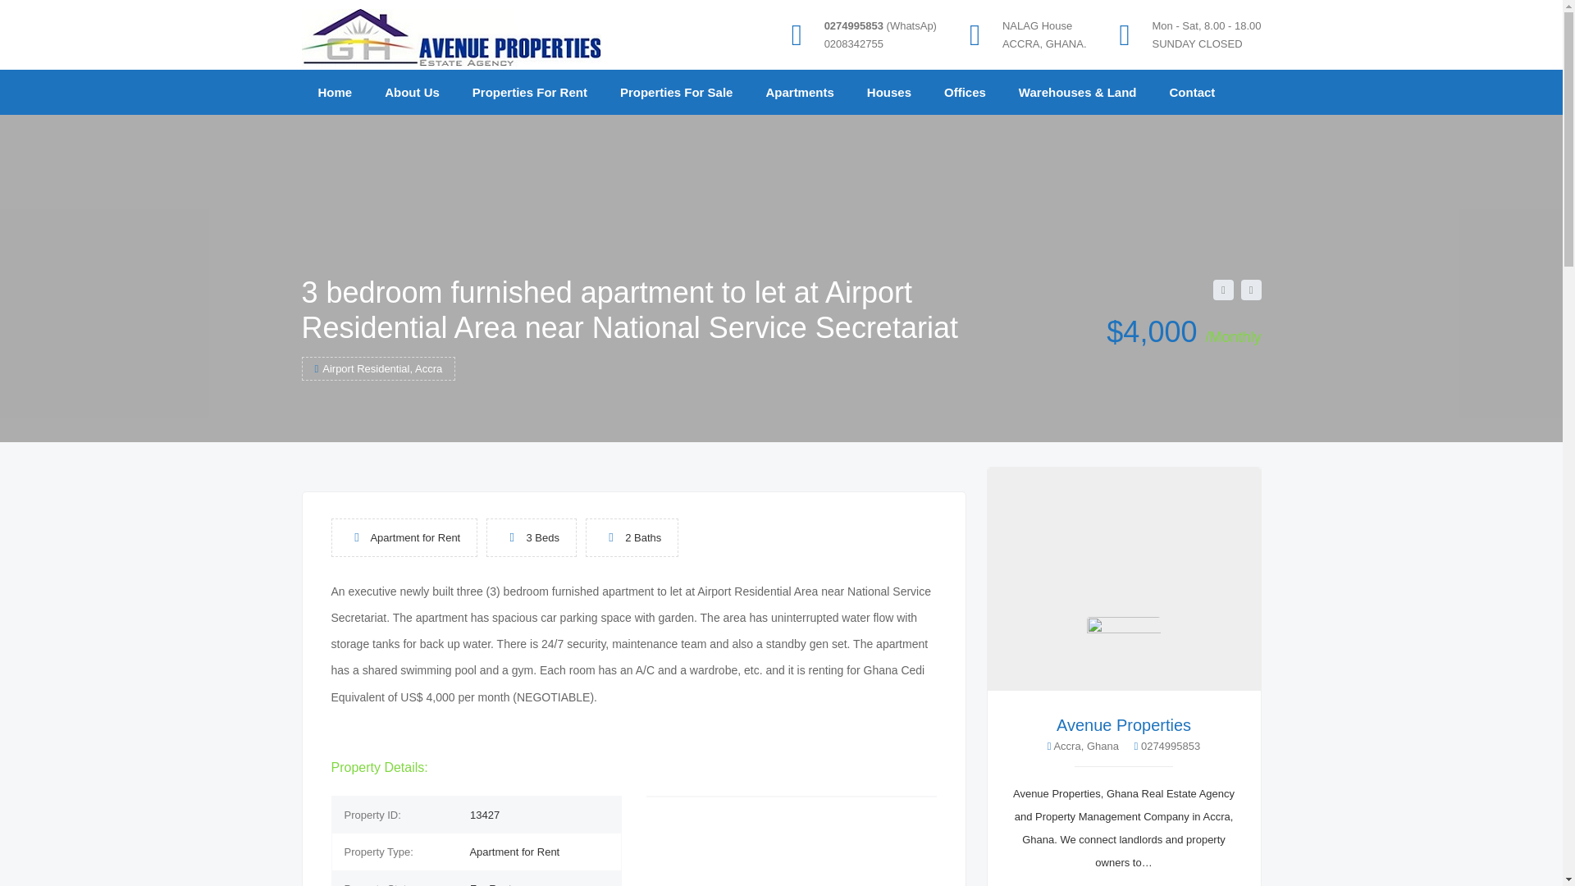 The height and width of the screenshot is (886, 1575). Describe the element at coordinates (676, 92) in the screenshot. I see `Properties For Sale` at that location.